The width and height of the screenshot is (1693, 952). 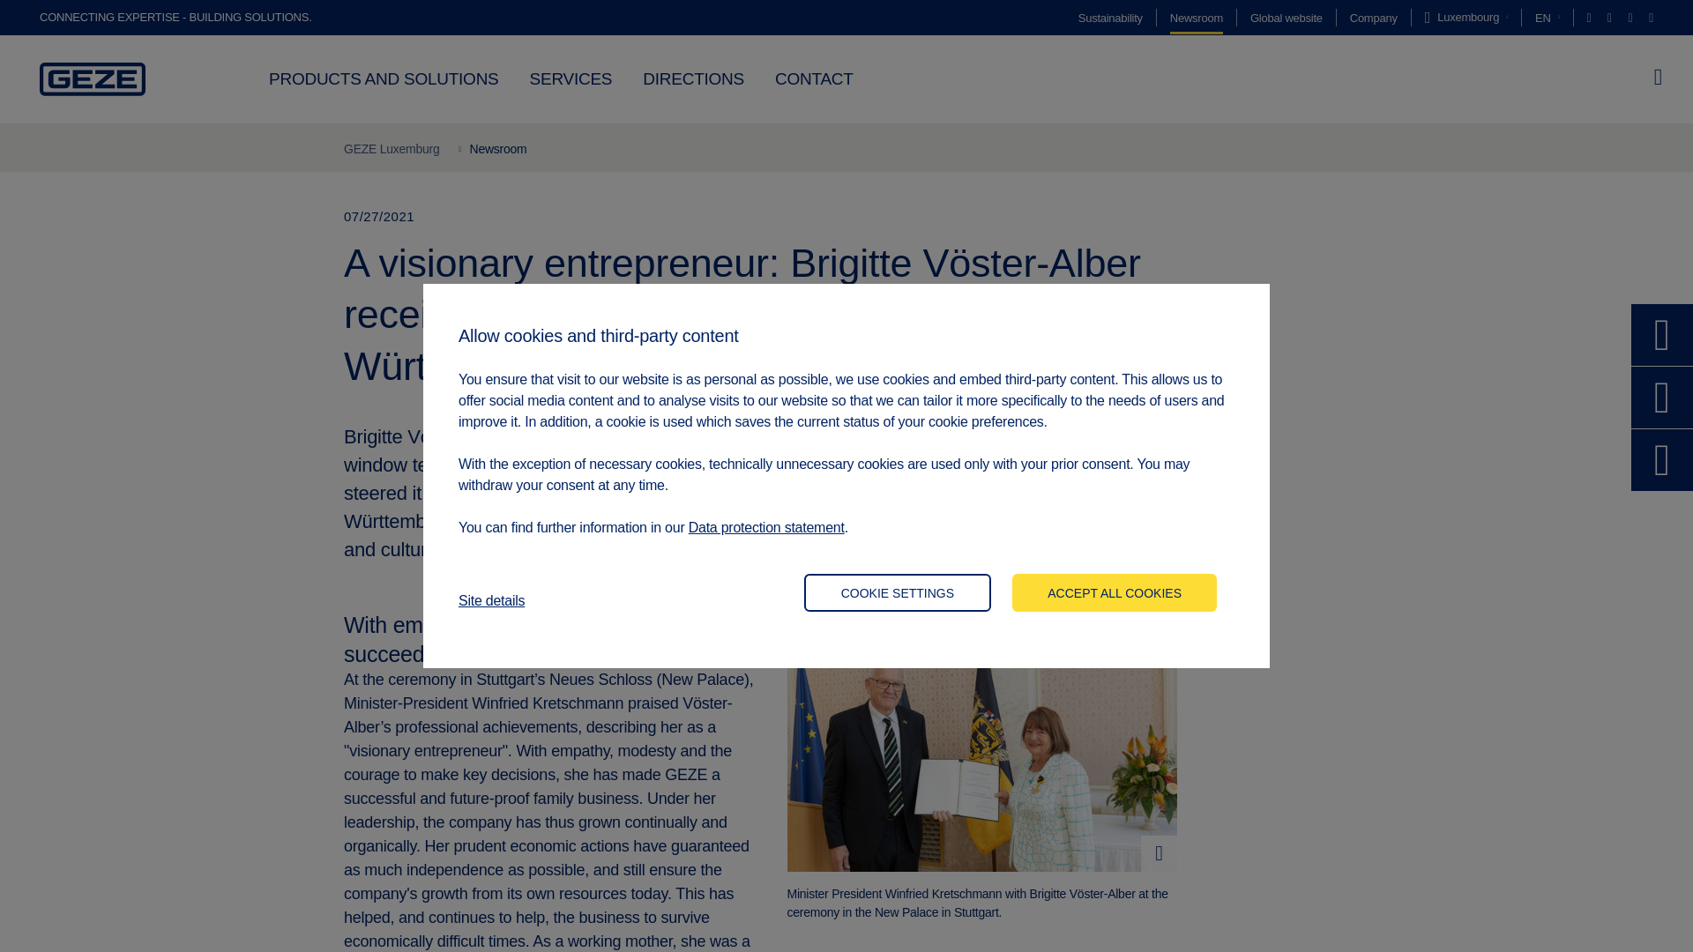 I want to click on Newsroom, so click(x=1196, y=18).